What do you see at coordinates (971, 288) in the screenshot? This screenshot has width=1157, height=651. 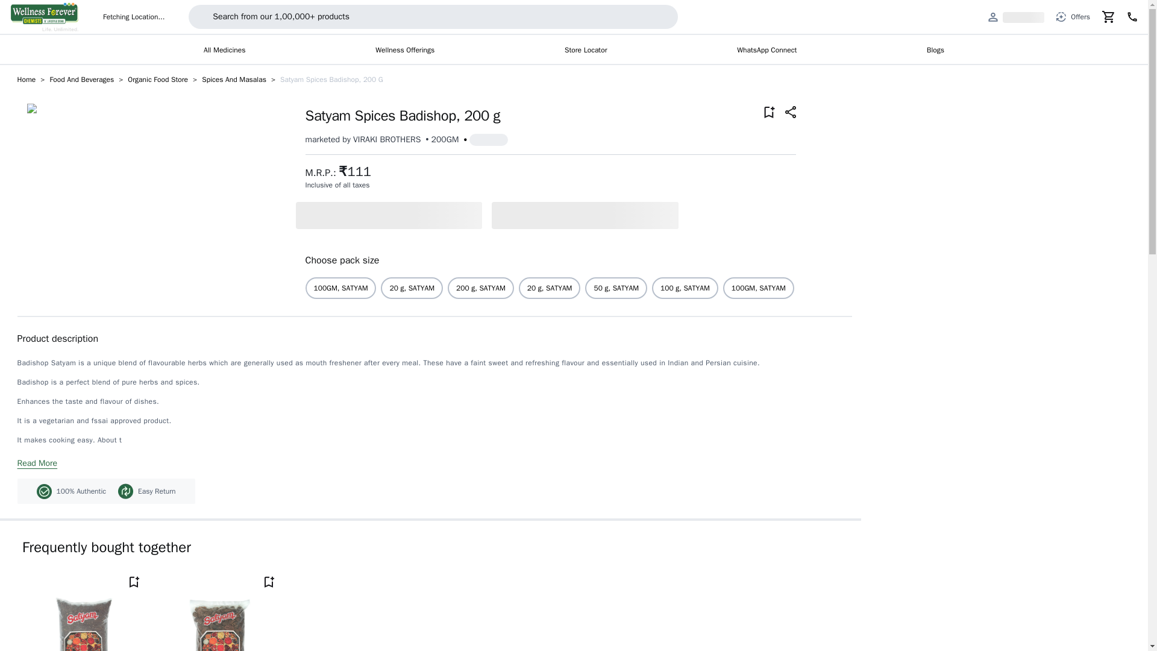 I see `100 gm, SATYAM` at bounding box center [971, 288].